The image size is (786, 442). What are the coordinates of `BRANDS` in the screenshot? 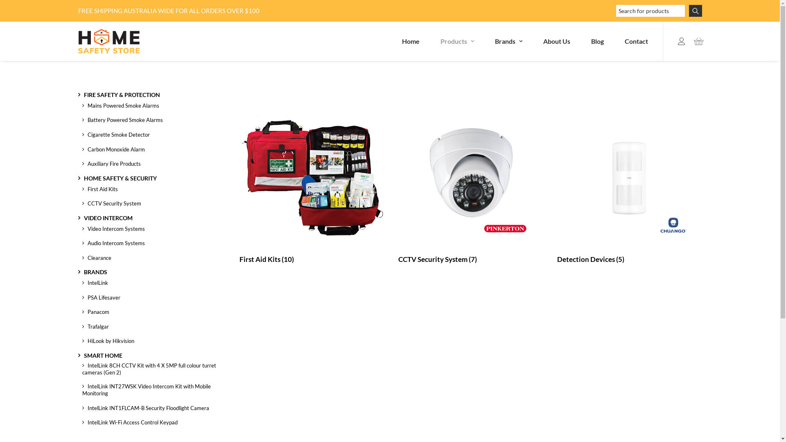 It's located at (93, 273).